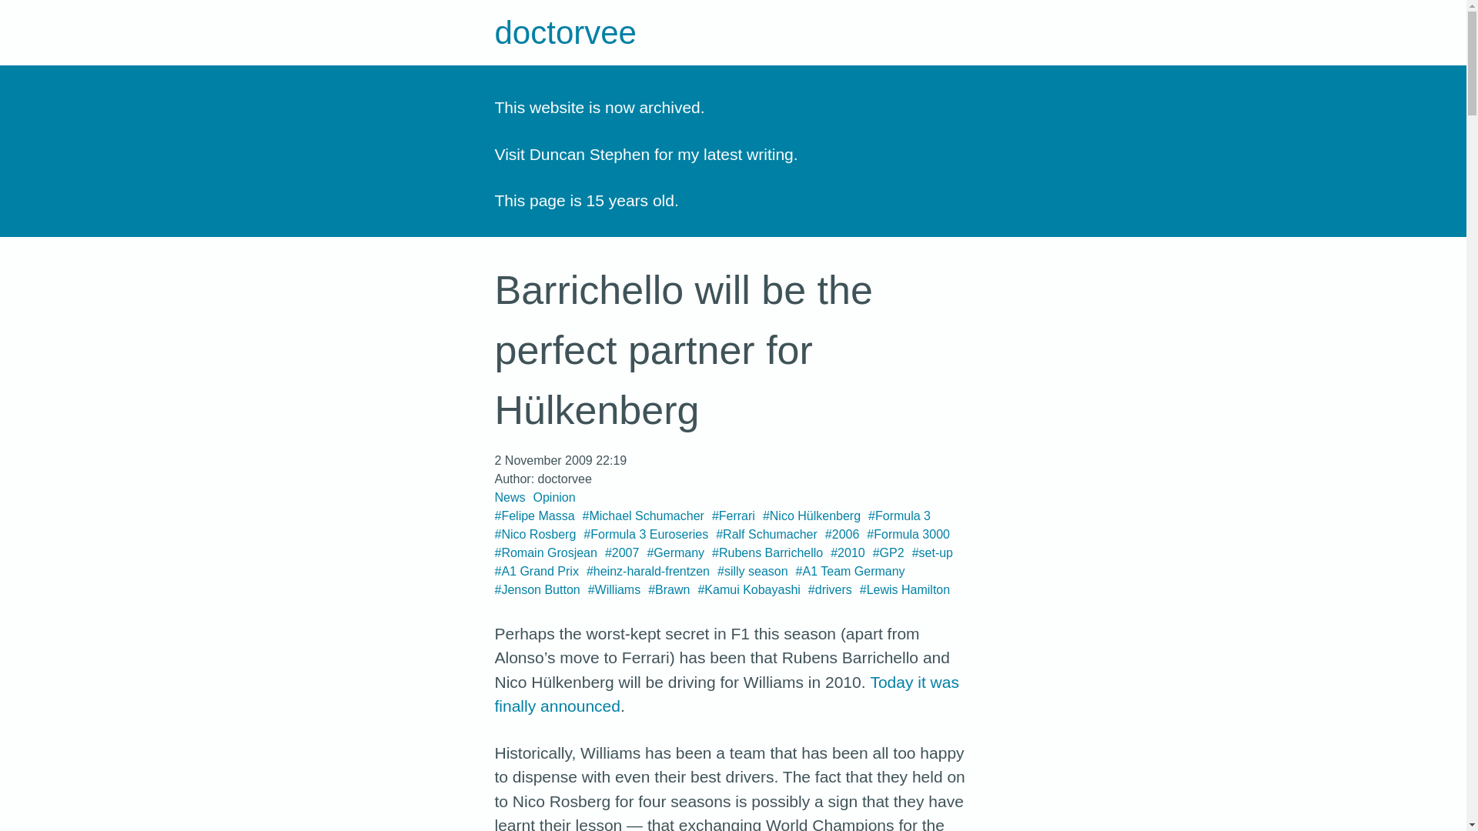 This screenshot has height=831, width=1478. What do you see at coordinates (648, 571) in the screenshot?
I see `heinz-harald-frentzen` at bounding box center [648, 571].